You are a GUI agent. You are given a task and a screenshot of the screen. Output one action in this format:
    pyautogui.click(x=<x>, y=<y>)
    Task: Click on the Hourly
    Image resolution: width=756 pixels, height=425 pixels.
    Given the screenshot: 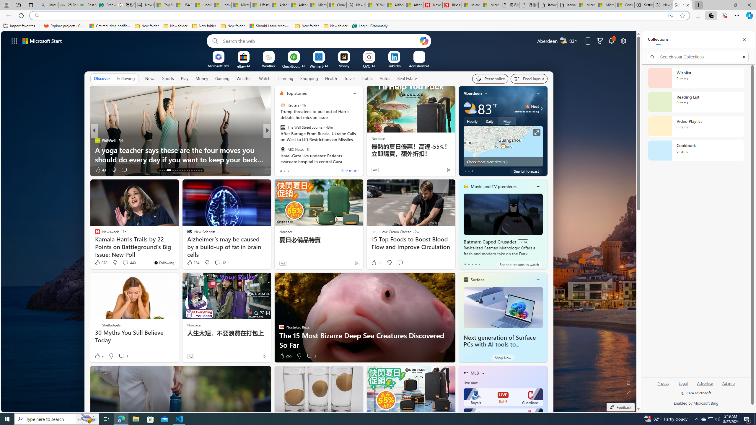 What is the action you would take?
    pyautogui.click(x=472, y=121)
    